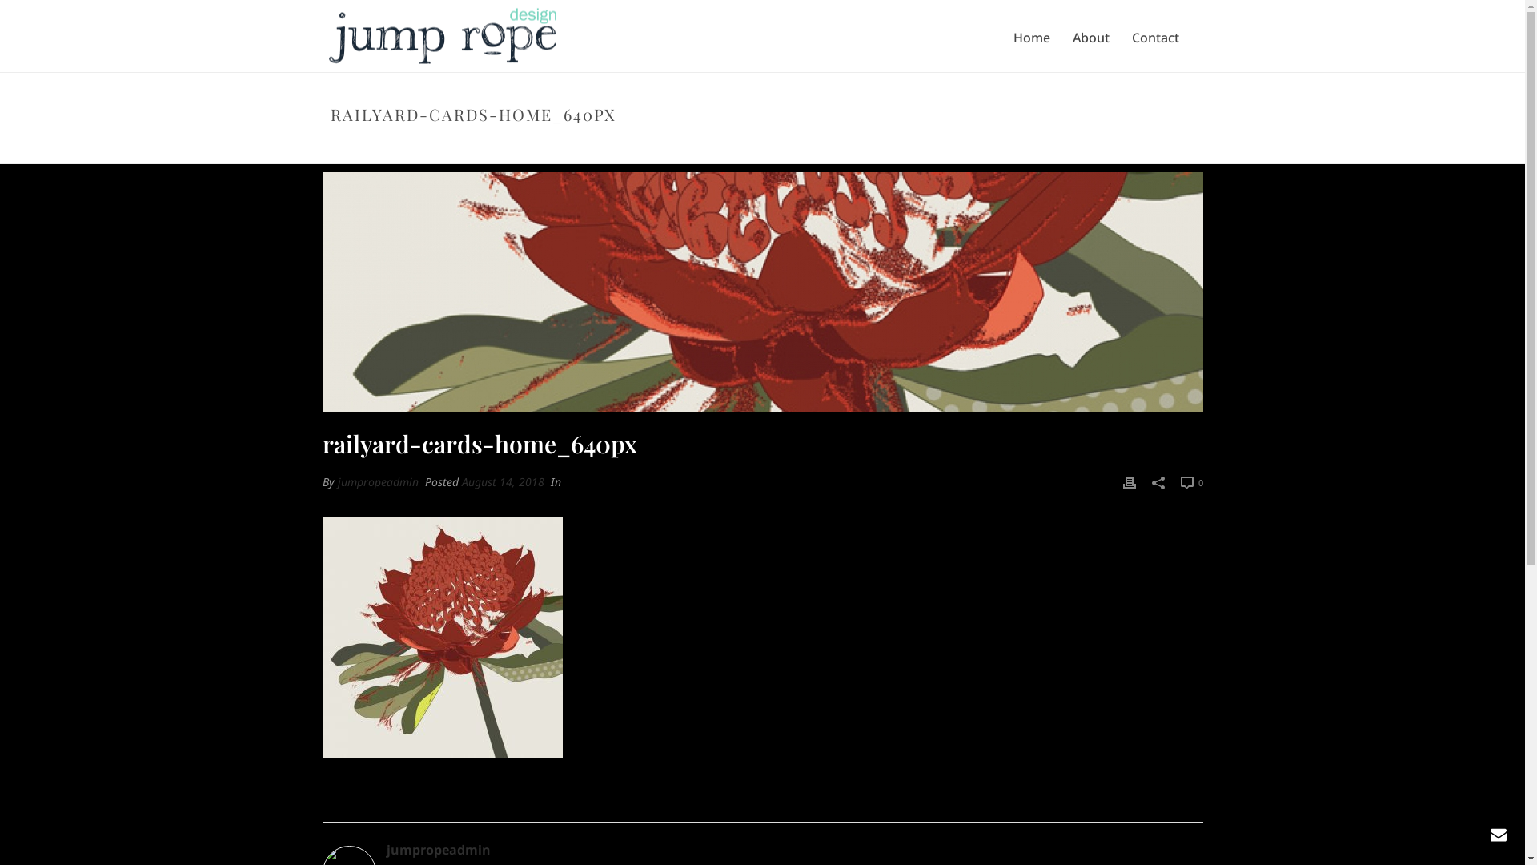  What do you see at coordinates (1032, 38) in the screenshot?
I see `Home` at bounding box center [1032, 38].